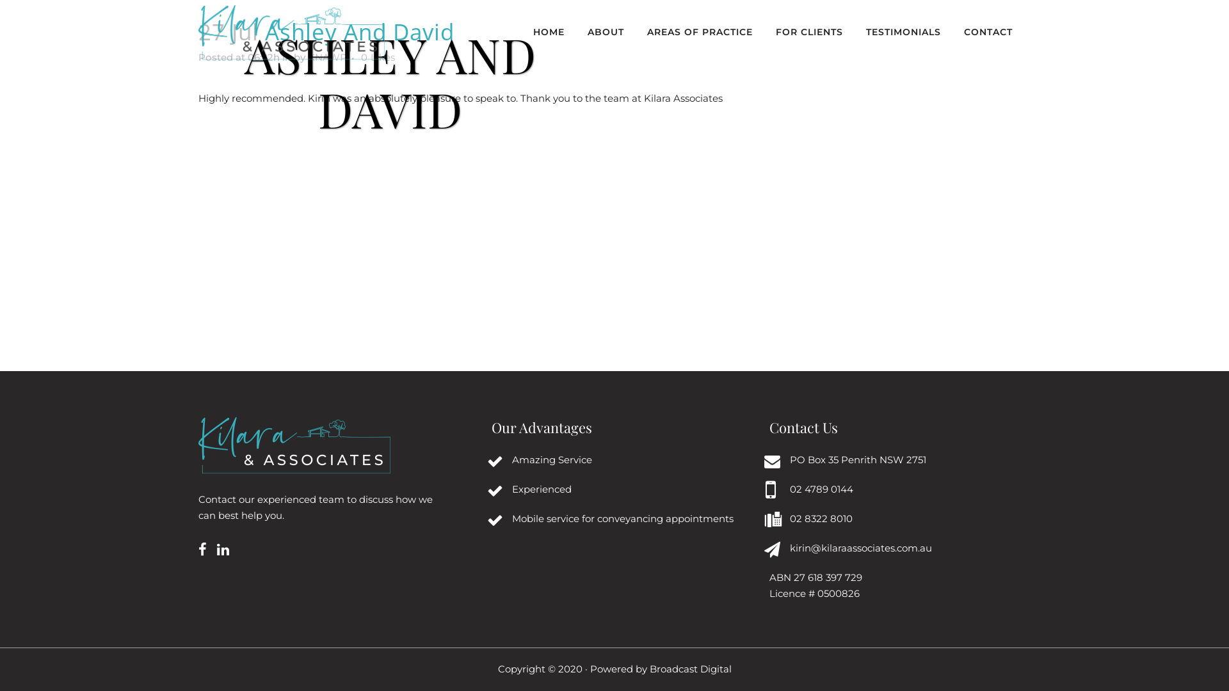 The image size is (1229, 691). Describe the element at coordinates (988, 32) in the screenshot. I see `CONTACT` at that location.